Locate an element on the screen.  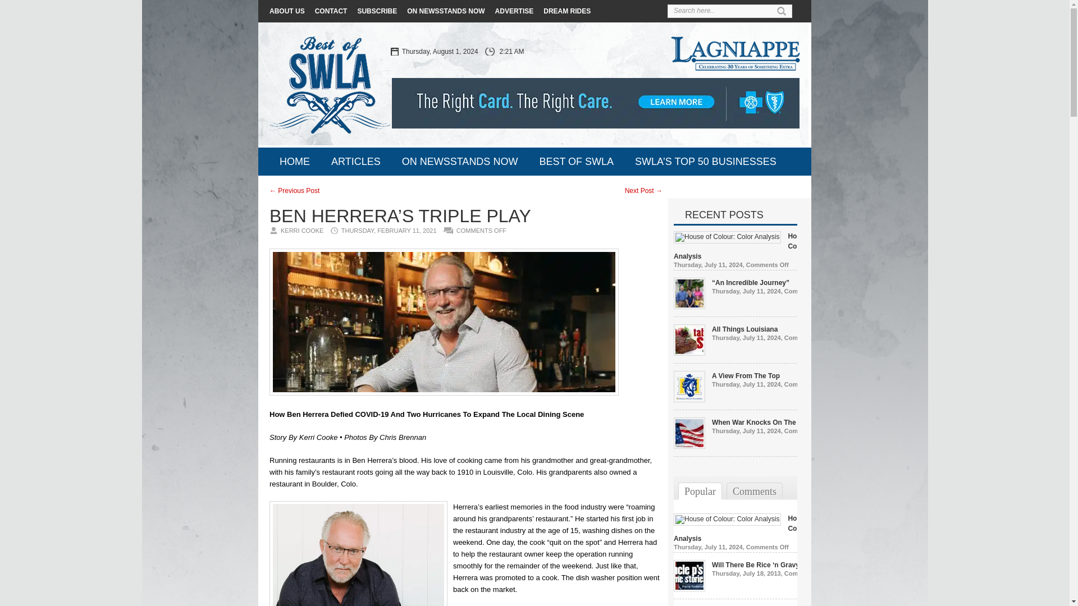
BEST OF SWLA is located at coordinates (576, 162).